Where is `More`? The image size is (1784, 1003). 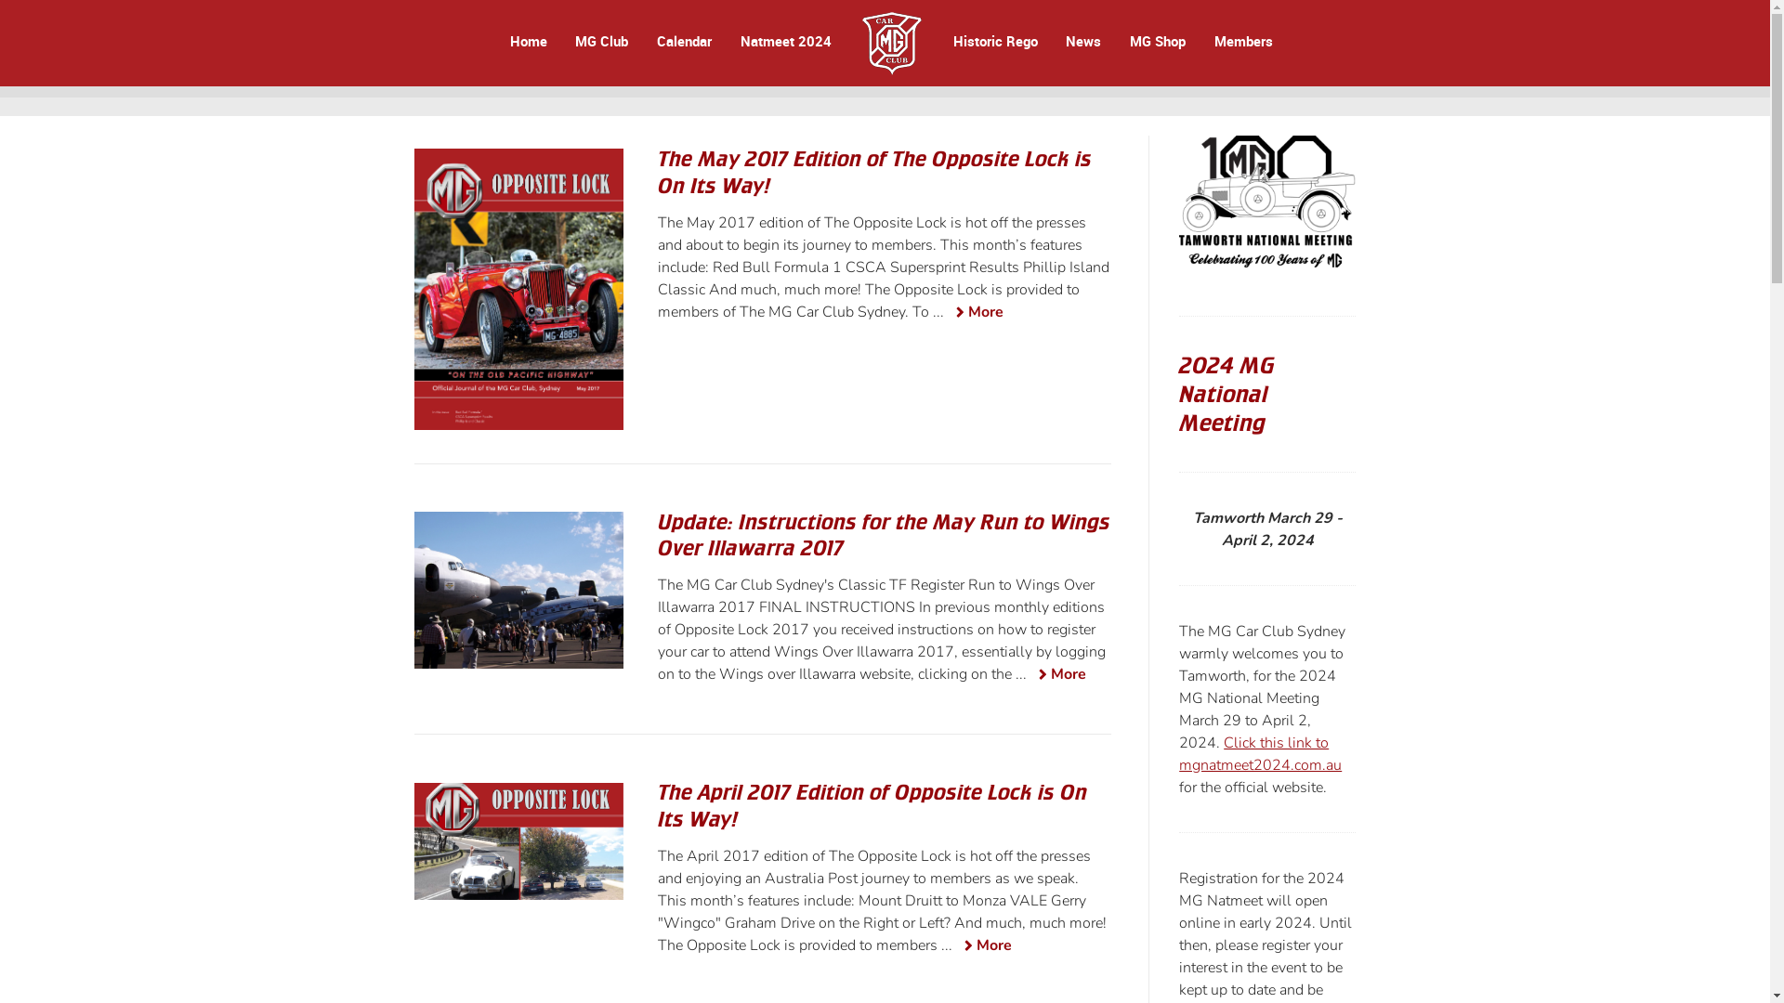
More is located at coordinates (1058, 676).